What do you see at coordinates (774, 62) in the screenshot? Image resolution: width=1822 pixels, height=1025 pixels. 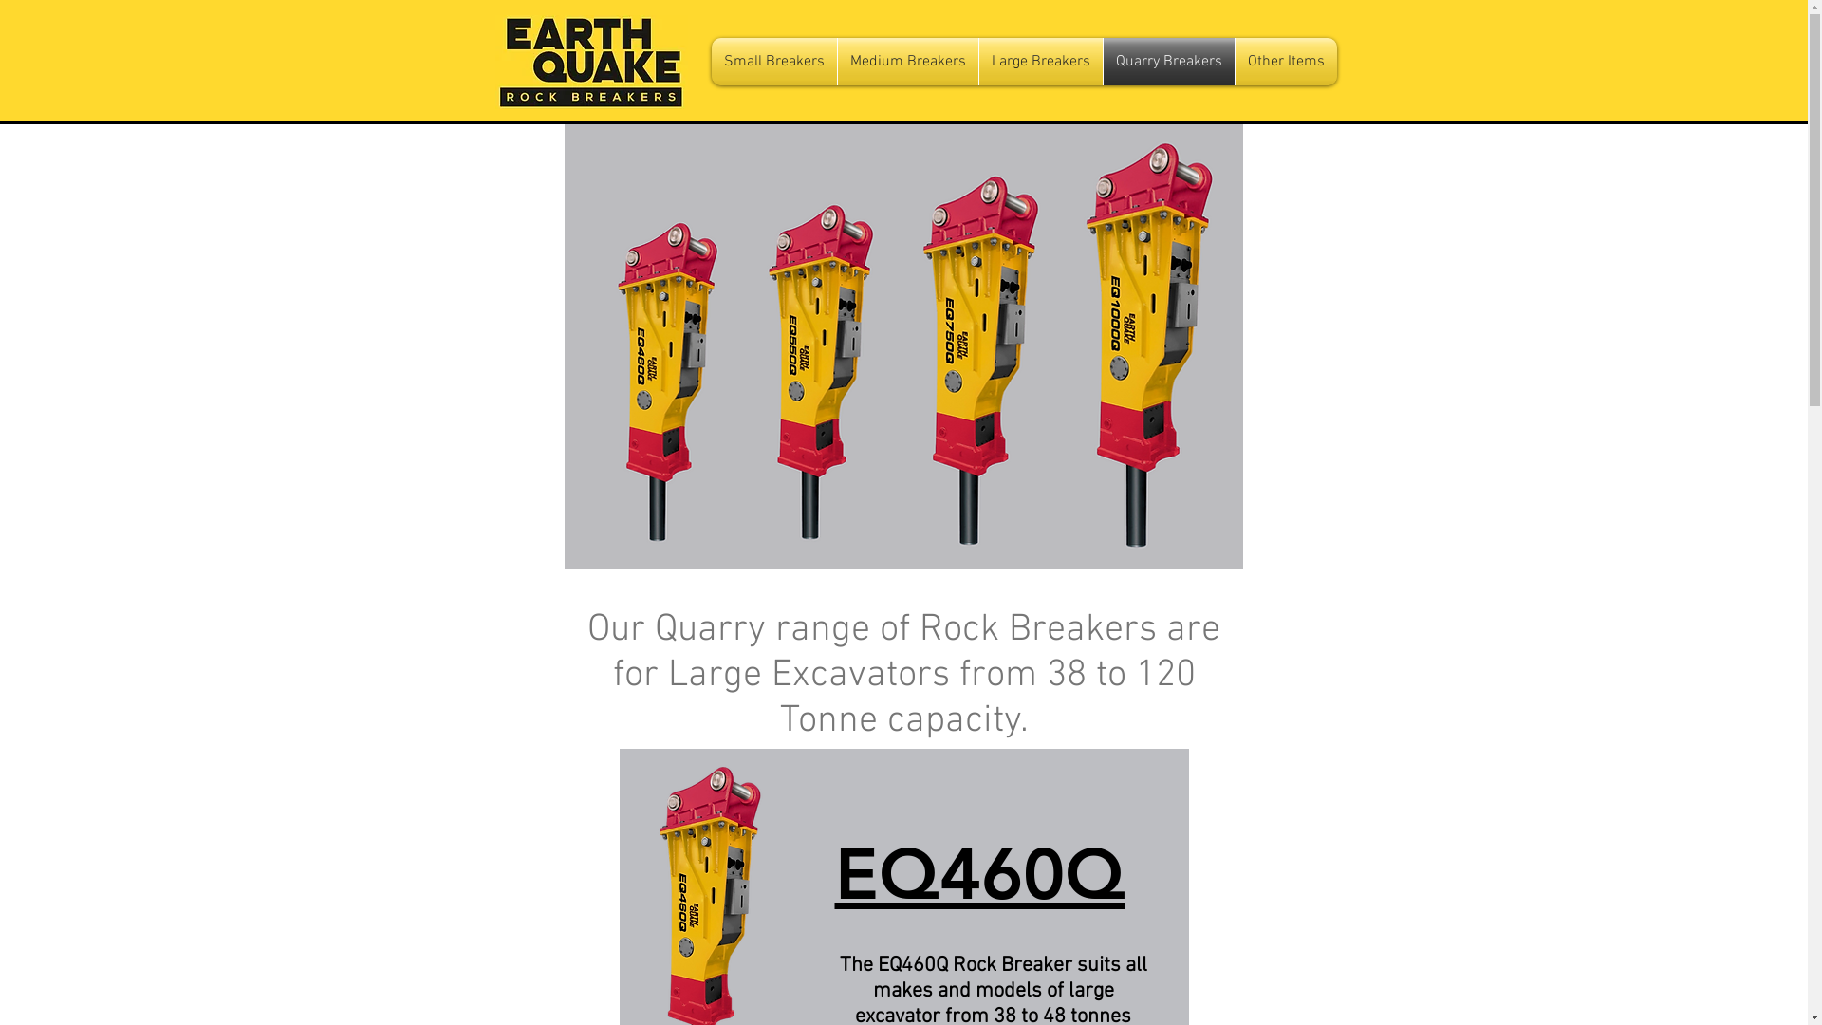 I see `Small Breakers` at bounding box center [774, 62].